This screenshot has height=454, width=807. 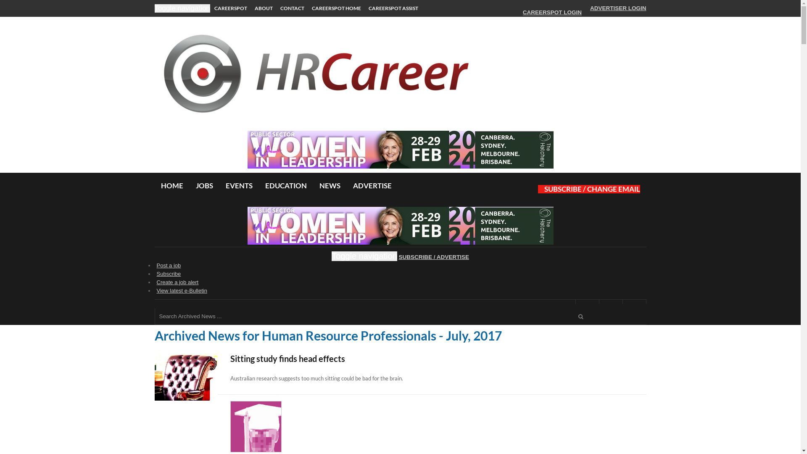 What do you see at coordinates (401, 359) in the screenshot?
I see `Sitting study finds head effects` at bounding box center [401, 359].